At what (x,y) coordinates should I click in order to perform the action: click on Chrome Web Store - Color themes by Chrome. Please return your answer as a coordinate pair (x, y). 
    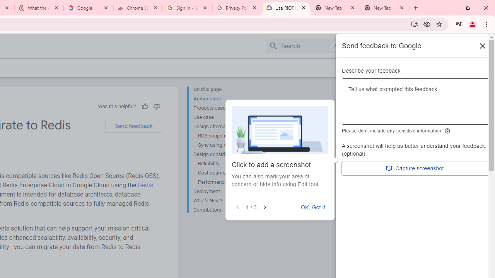
    Looking at the image, I should click on (138, 8).